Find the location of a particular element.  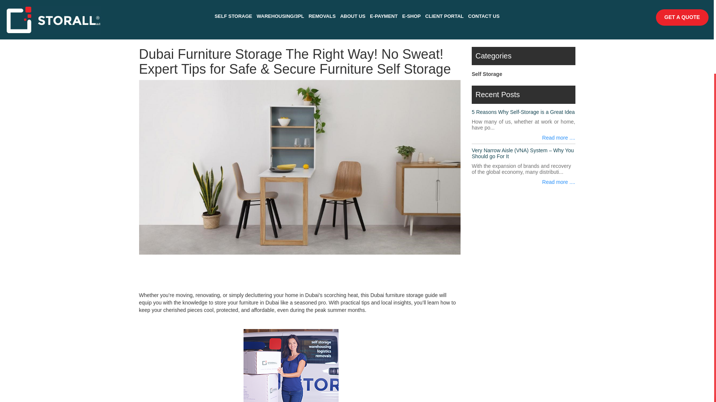

CLIENT PORTAL is located at coordinates (444, 16).